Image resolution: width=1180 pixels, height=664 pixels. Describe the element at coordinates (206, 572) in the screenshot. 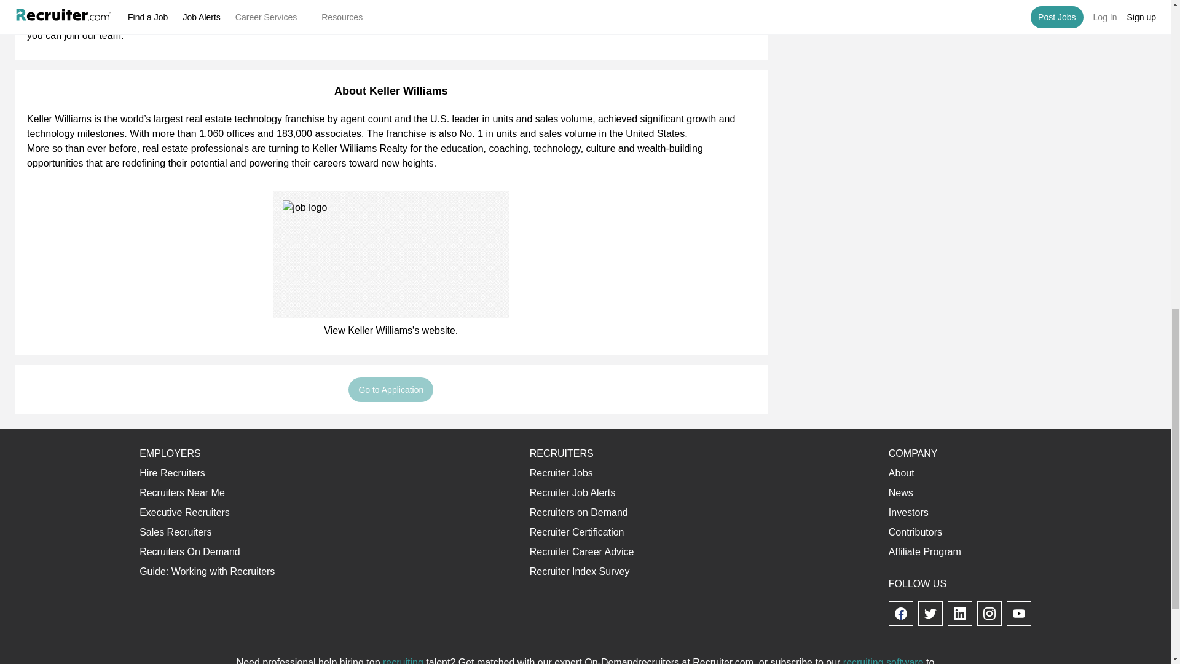

I see `Guide: Working with Recruiters` at that location.